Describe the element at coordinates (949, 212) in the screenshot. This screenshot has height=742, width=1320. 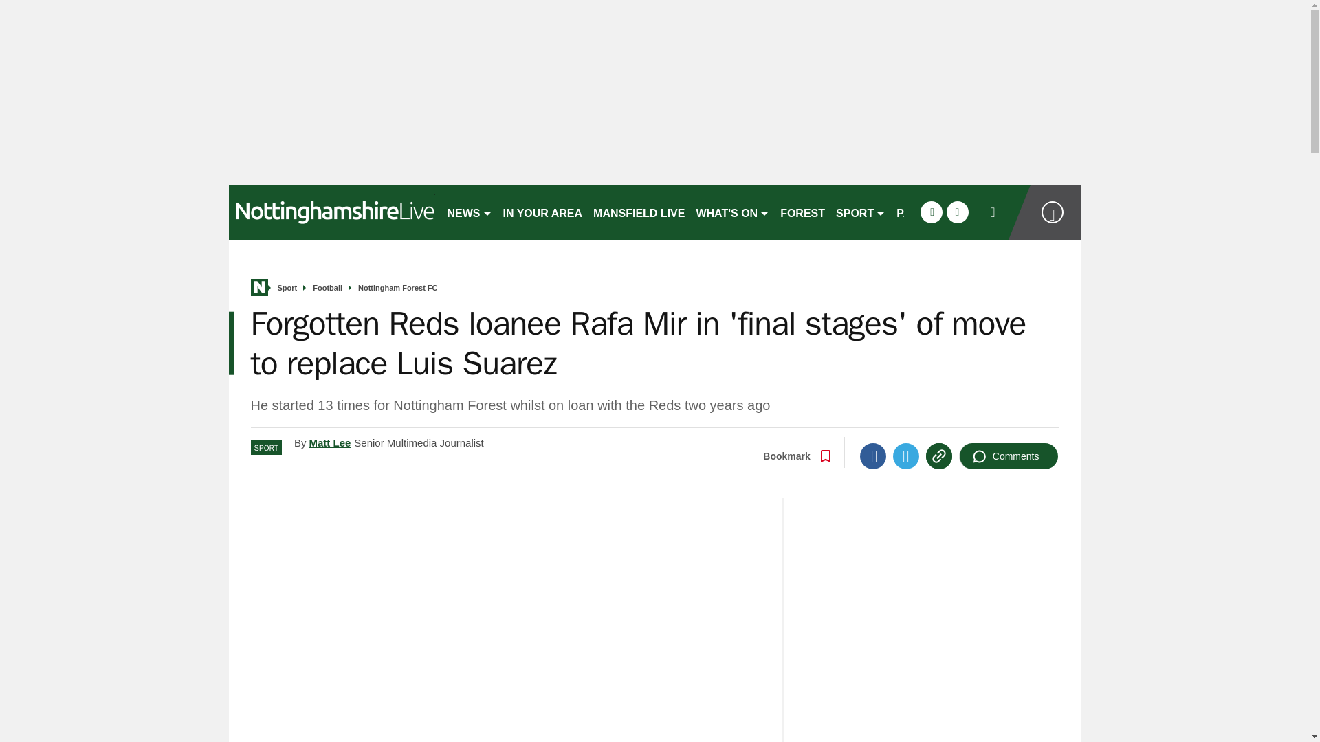
I see `PARTNER STORIES` at that location.